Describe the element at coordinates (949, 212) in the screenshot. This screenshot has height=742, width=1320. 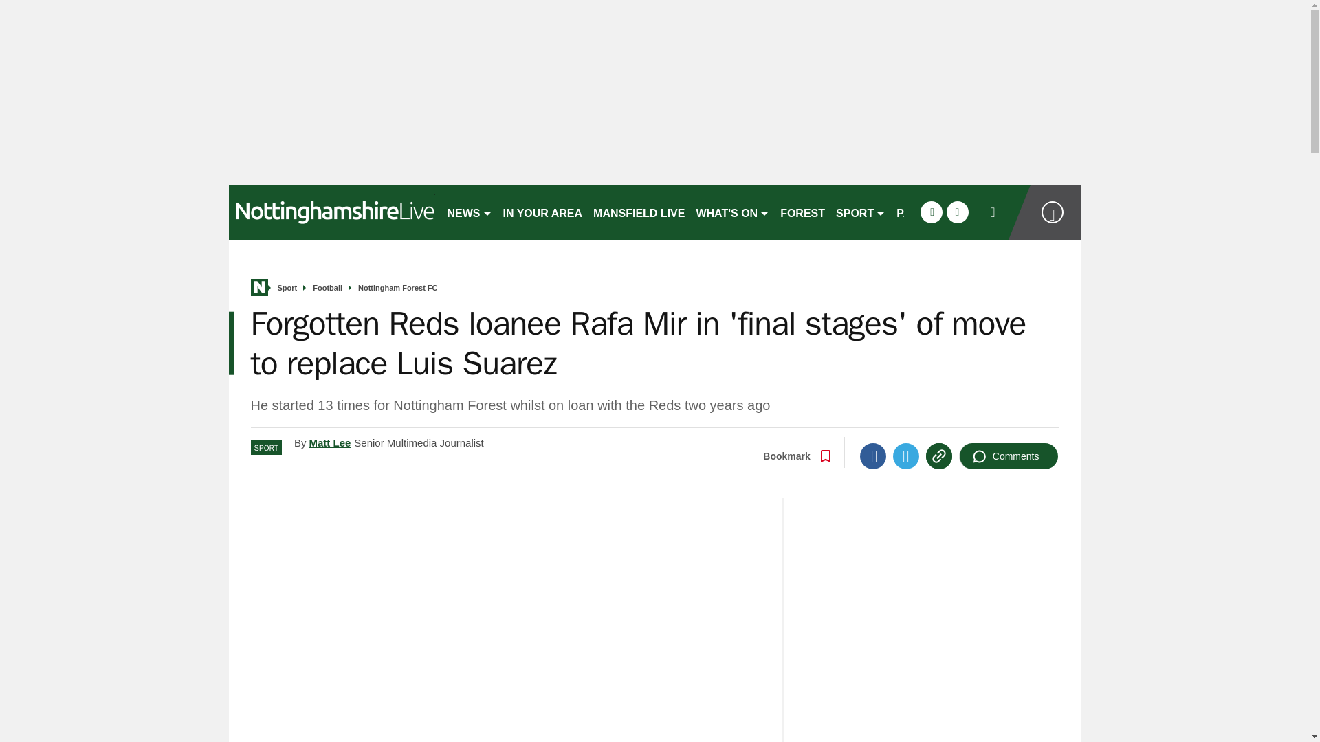
I see `PARTNER STORIES` at that location.